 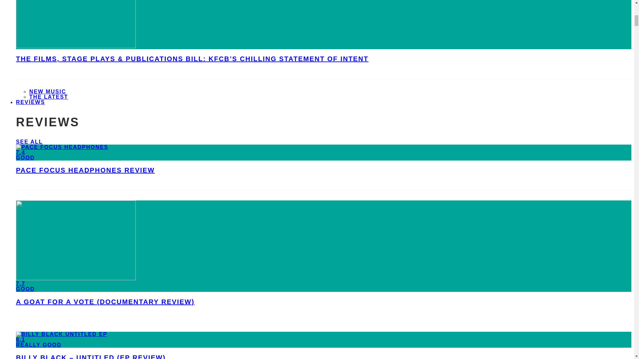 What do you see at coordinates (49, 97) in the screenshot?
I see `THE LATEST` at bounding box center [49, 97].